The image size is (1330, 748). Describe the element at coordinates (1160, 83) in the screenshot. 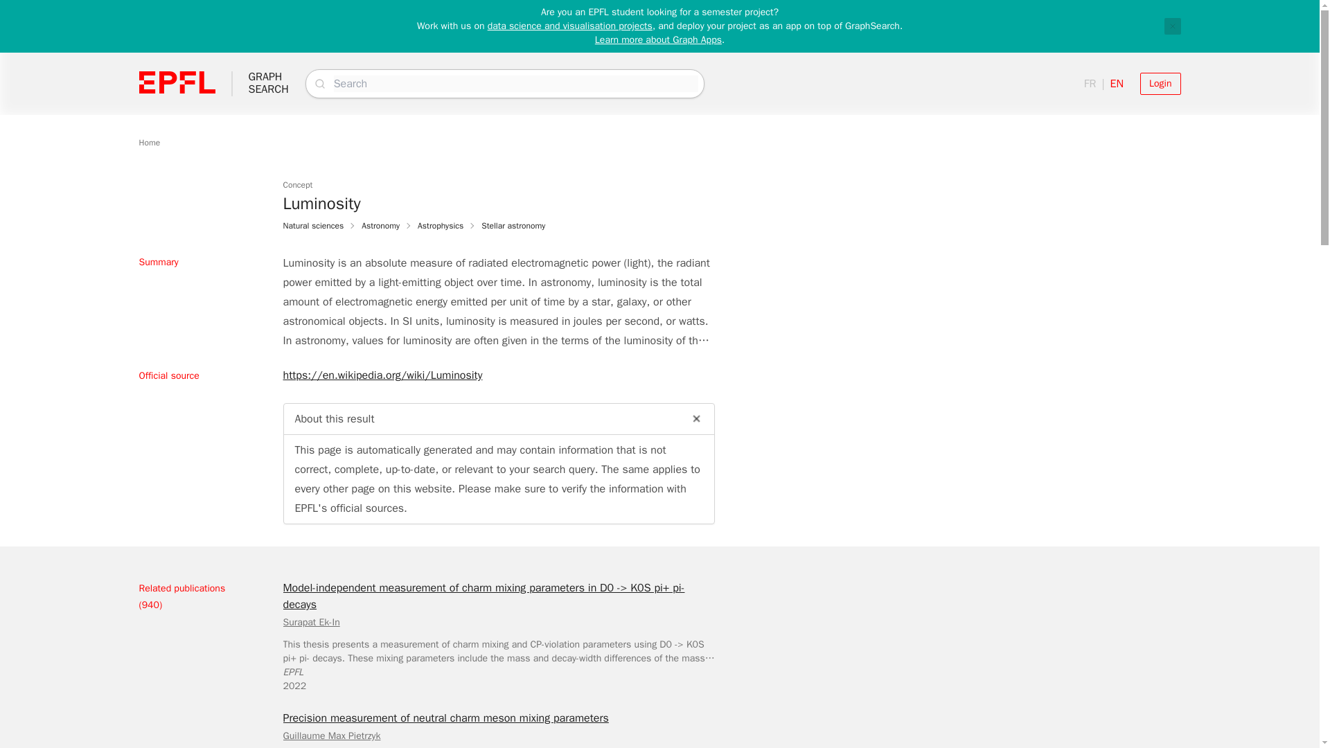

I see `Login` at that location.